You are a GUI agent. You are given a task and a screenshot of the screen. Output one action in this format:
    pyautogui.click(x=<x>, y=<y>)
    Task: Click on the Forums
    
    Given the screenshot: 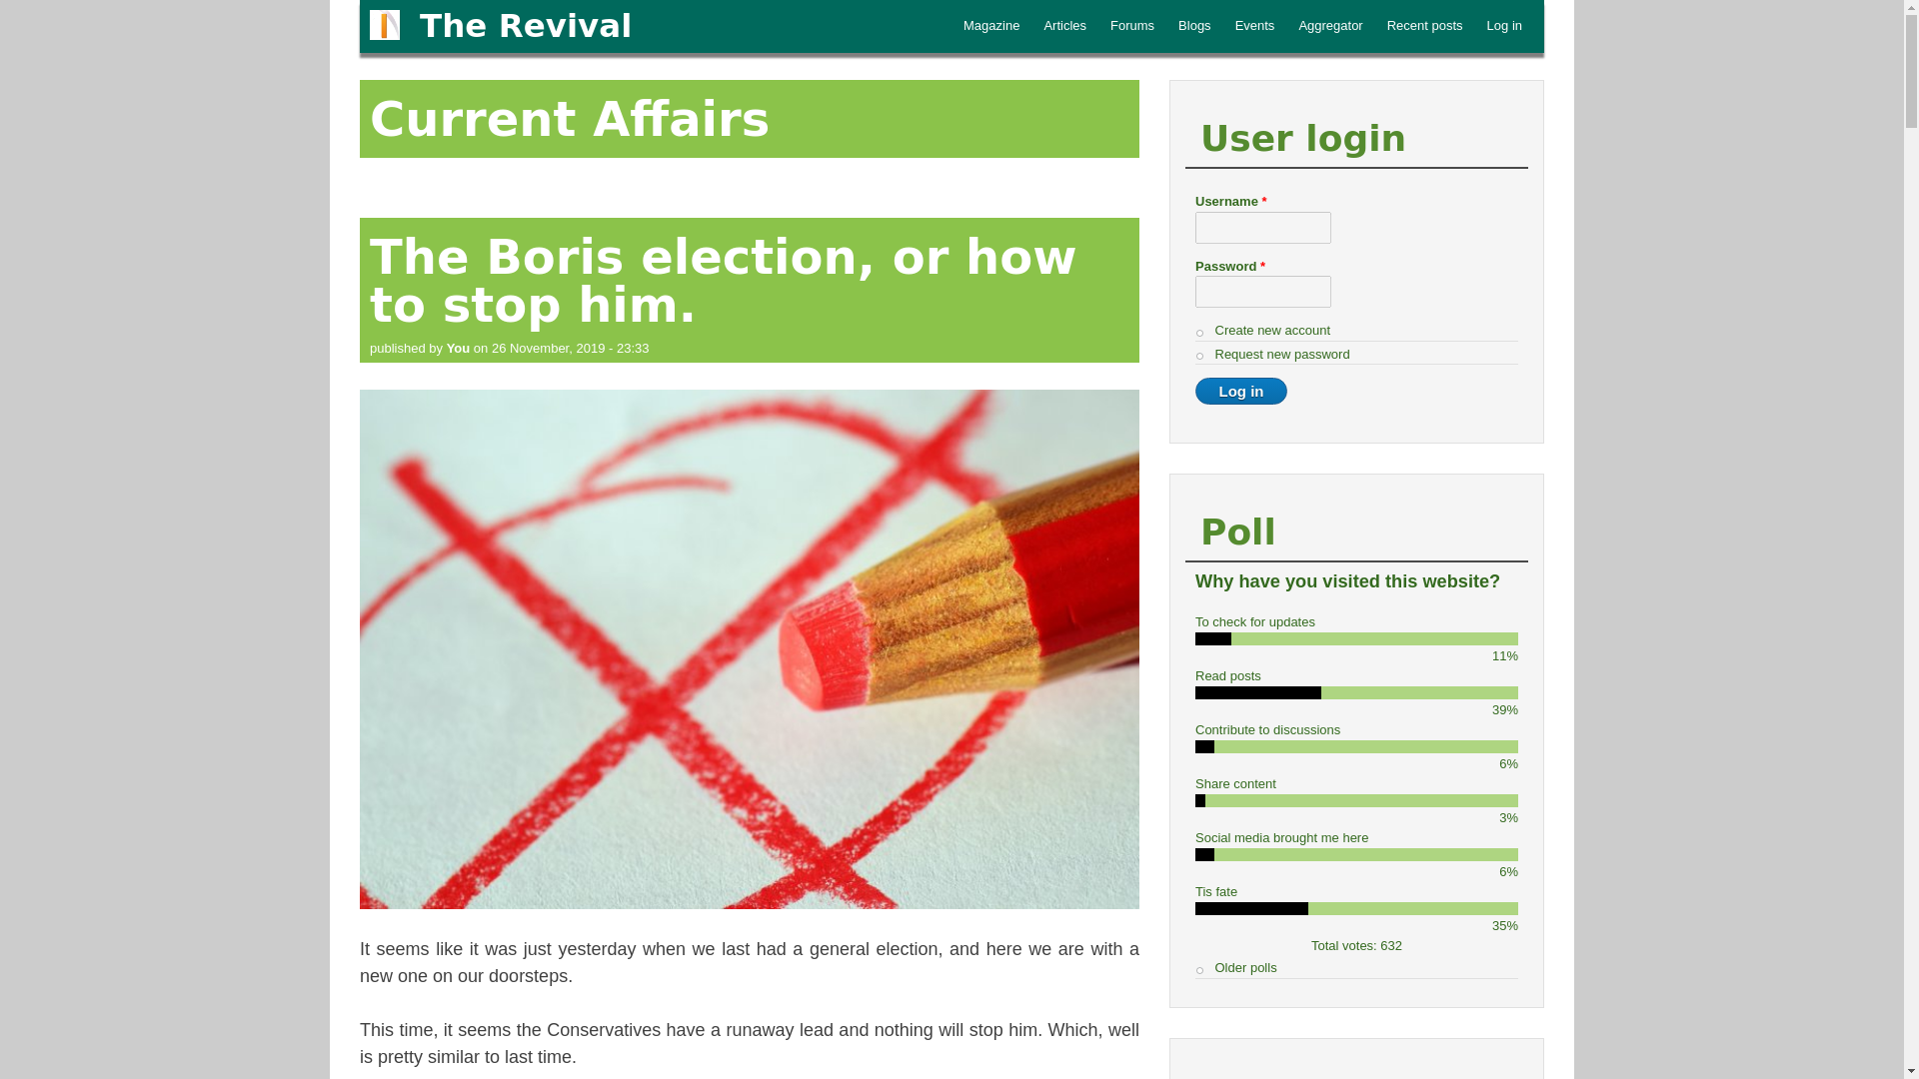 What is the action you would take?
    pyautogui.click(x=1131, y=26)
    